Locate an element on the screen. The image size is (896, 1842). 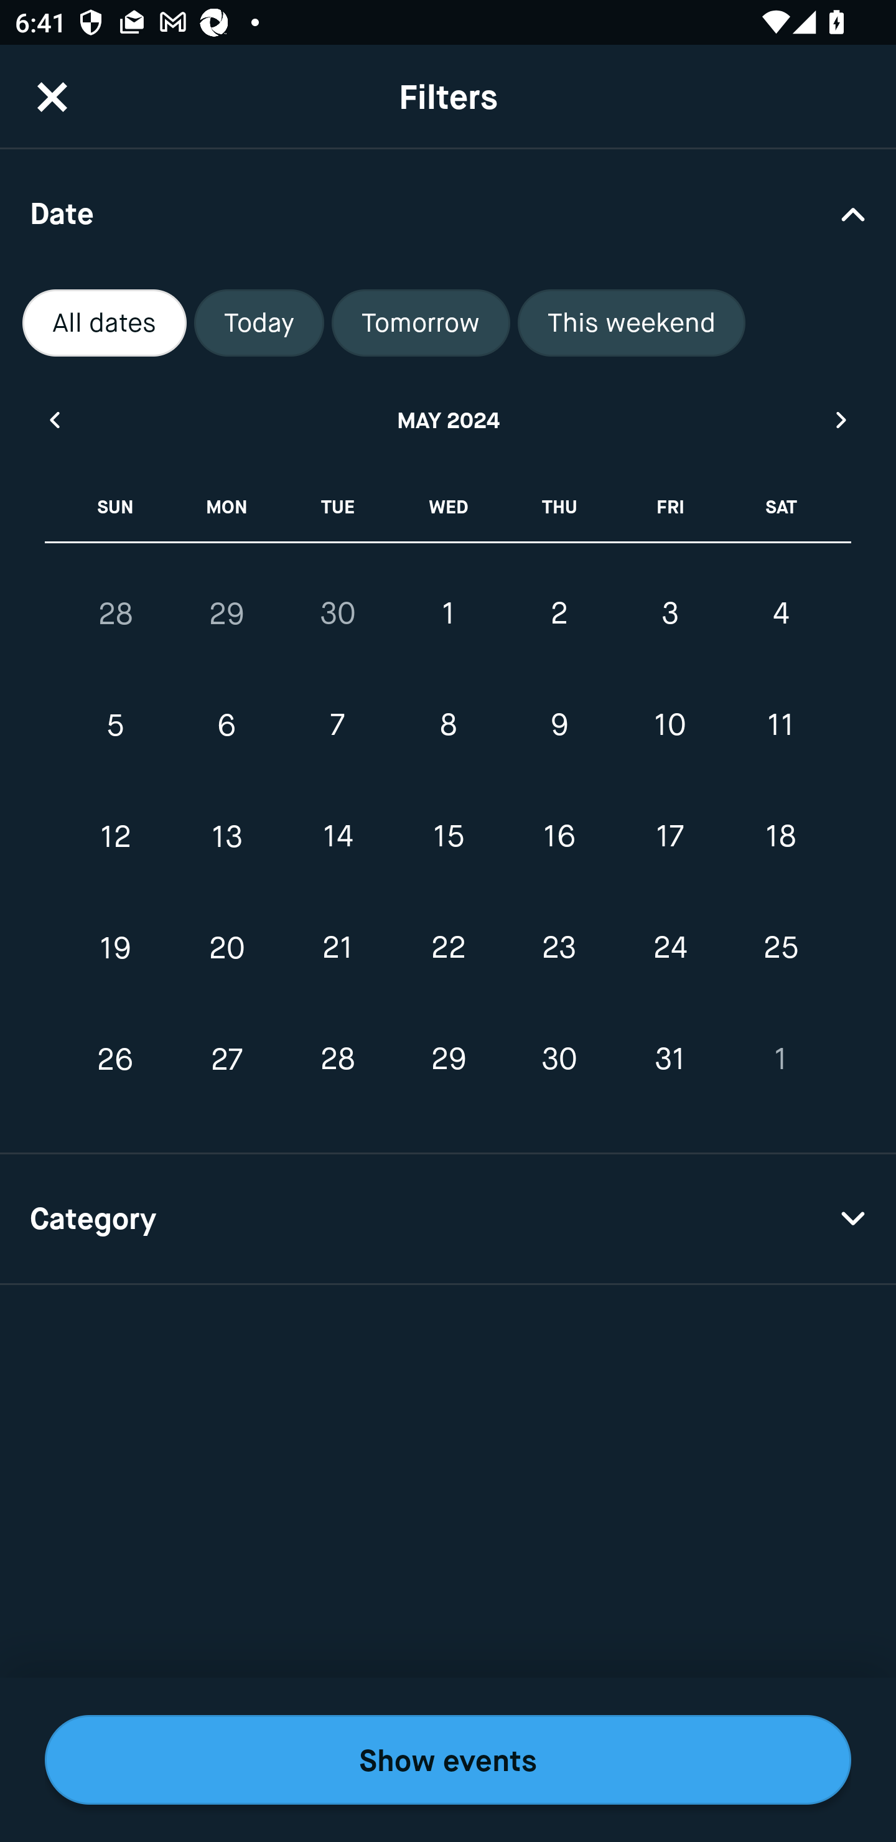
20 is located at coordinates (226, 947).